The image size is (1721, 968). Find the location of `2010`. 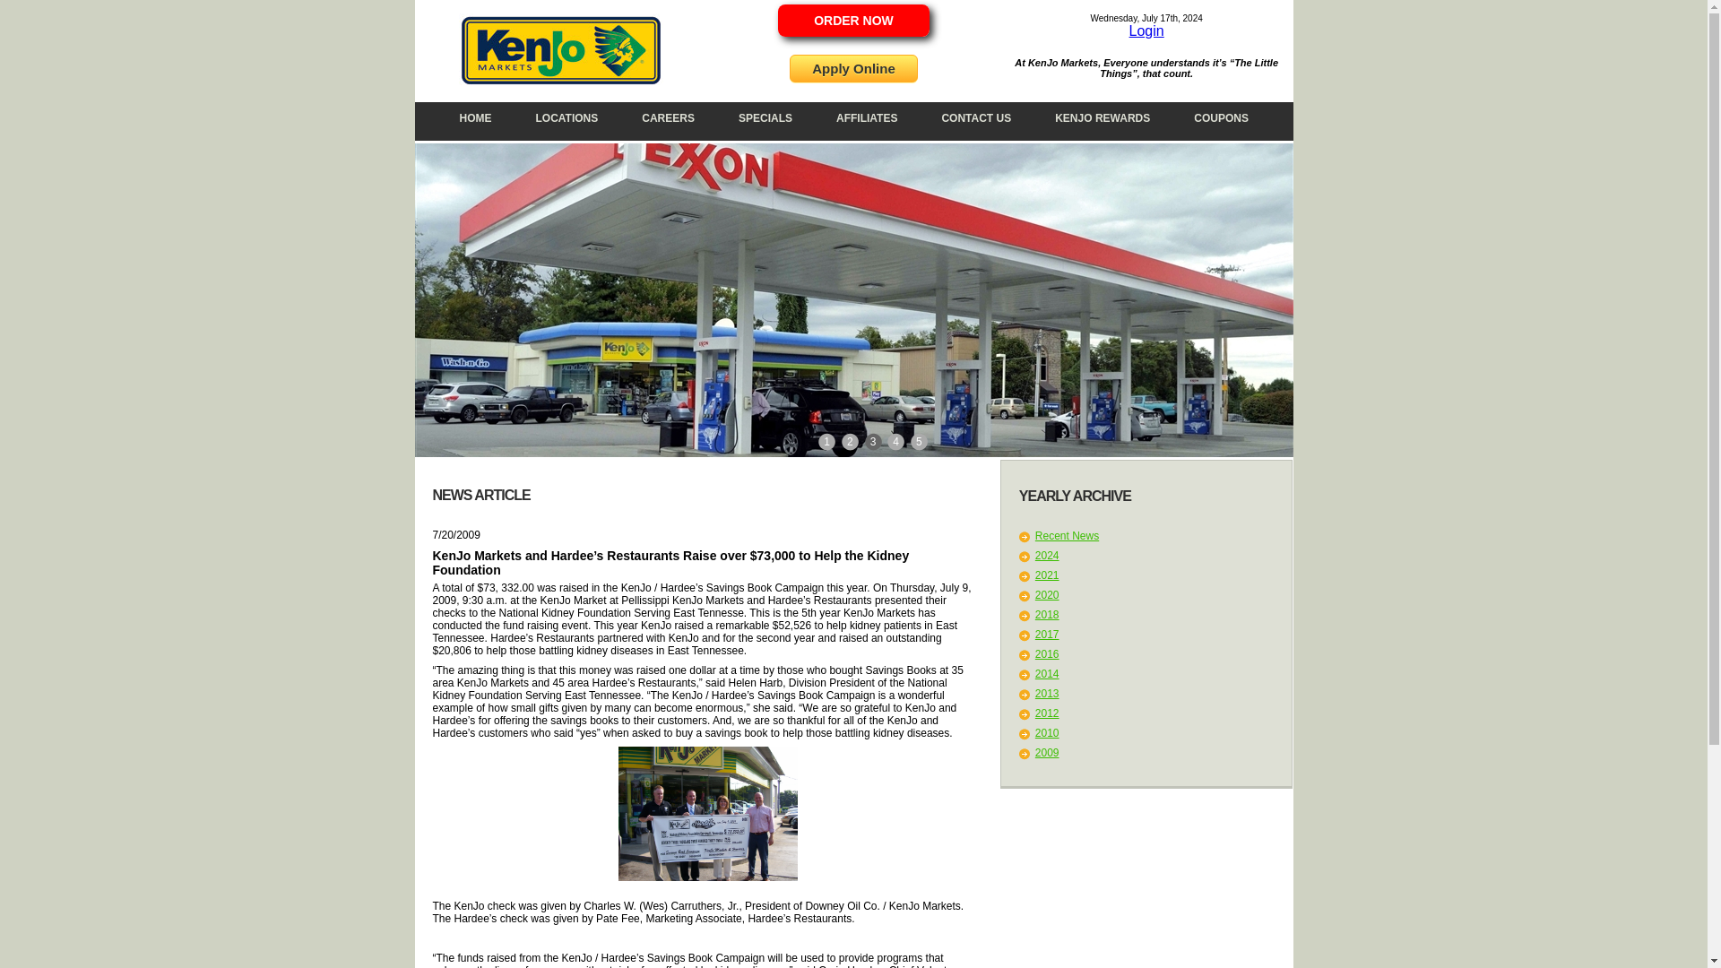

2010 is located at coordinates (1047, 733).